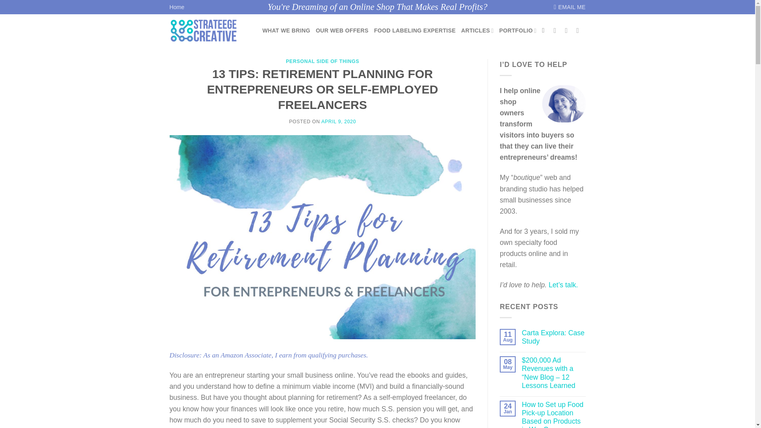 The width and height of the screenshot is (761, 428). I want to click on APRIL 9, 2020, so click(338, 122).